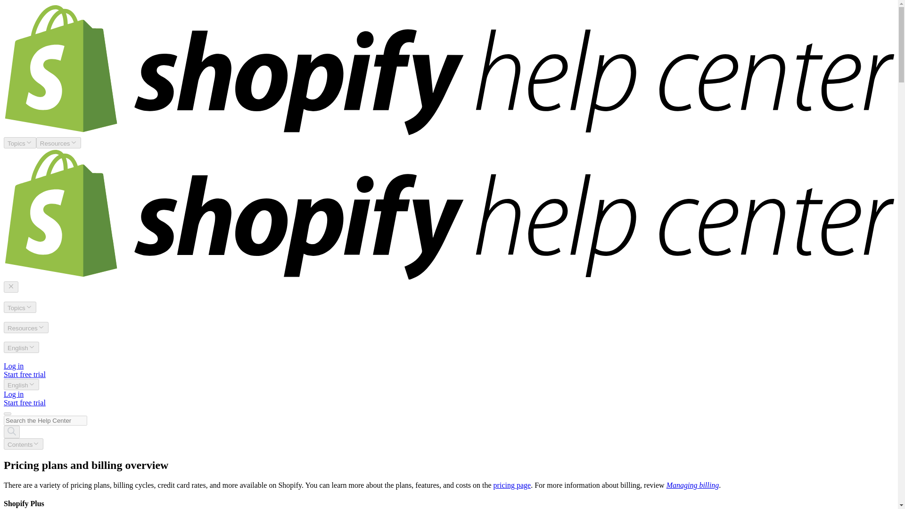  I want to click on Topics, so click(20, 307).